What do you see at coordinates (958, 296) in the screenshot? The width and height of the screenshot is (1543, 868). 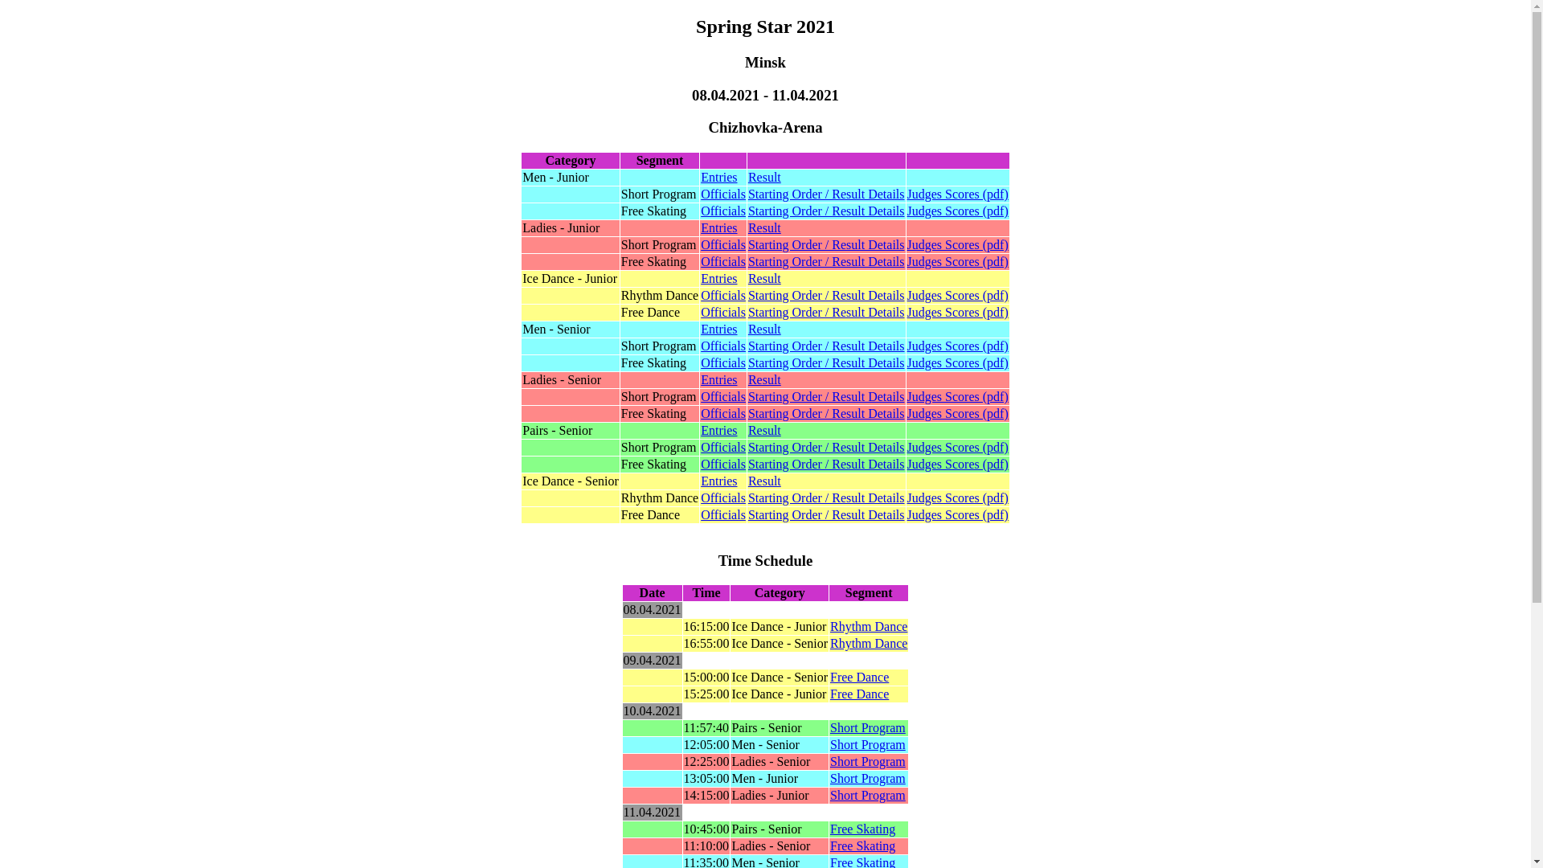 I see `Judges Scores (pdf)` at bounding box center [958, 296].